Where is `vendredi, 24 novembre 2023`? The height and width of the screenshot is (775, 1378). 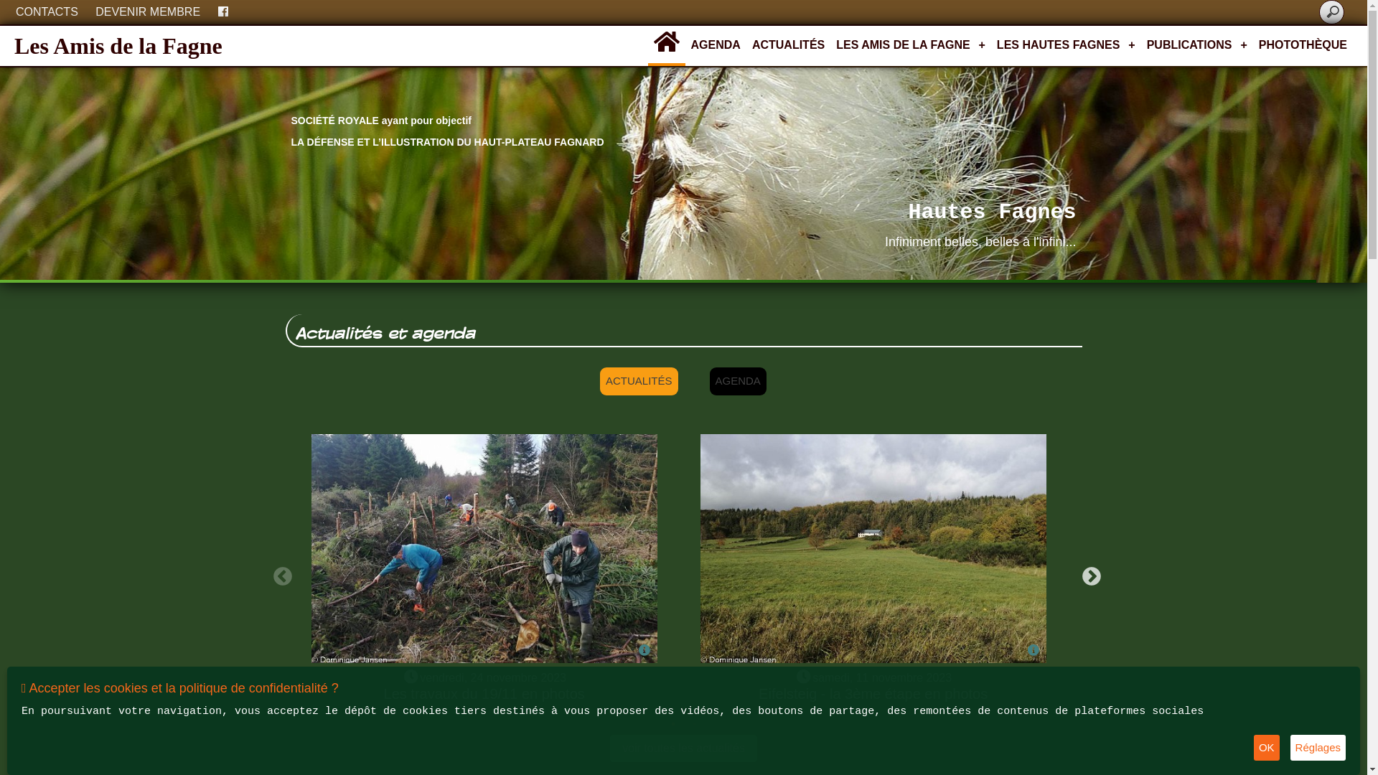
vendredi, 24 novembre 2023 is located at coordinates (494, 677).